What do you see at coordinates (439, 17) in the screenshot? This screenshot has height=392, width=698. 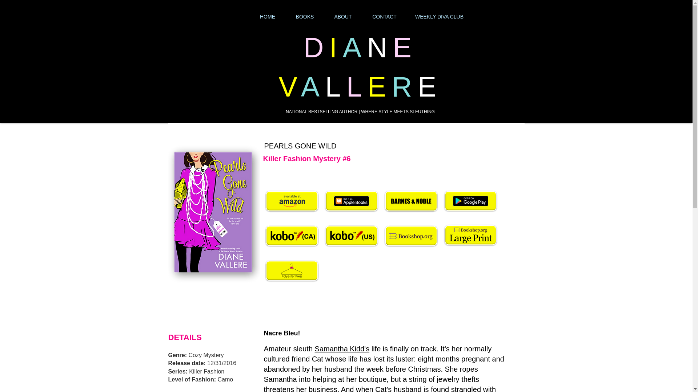 I see `WEEKLY DIVA CLUB` at bounding box center [439, 17].